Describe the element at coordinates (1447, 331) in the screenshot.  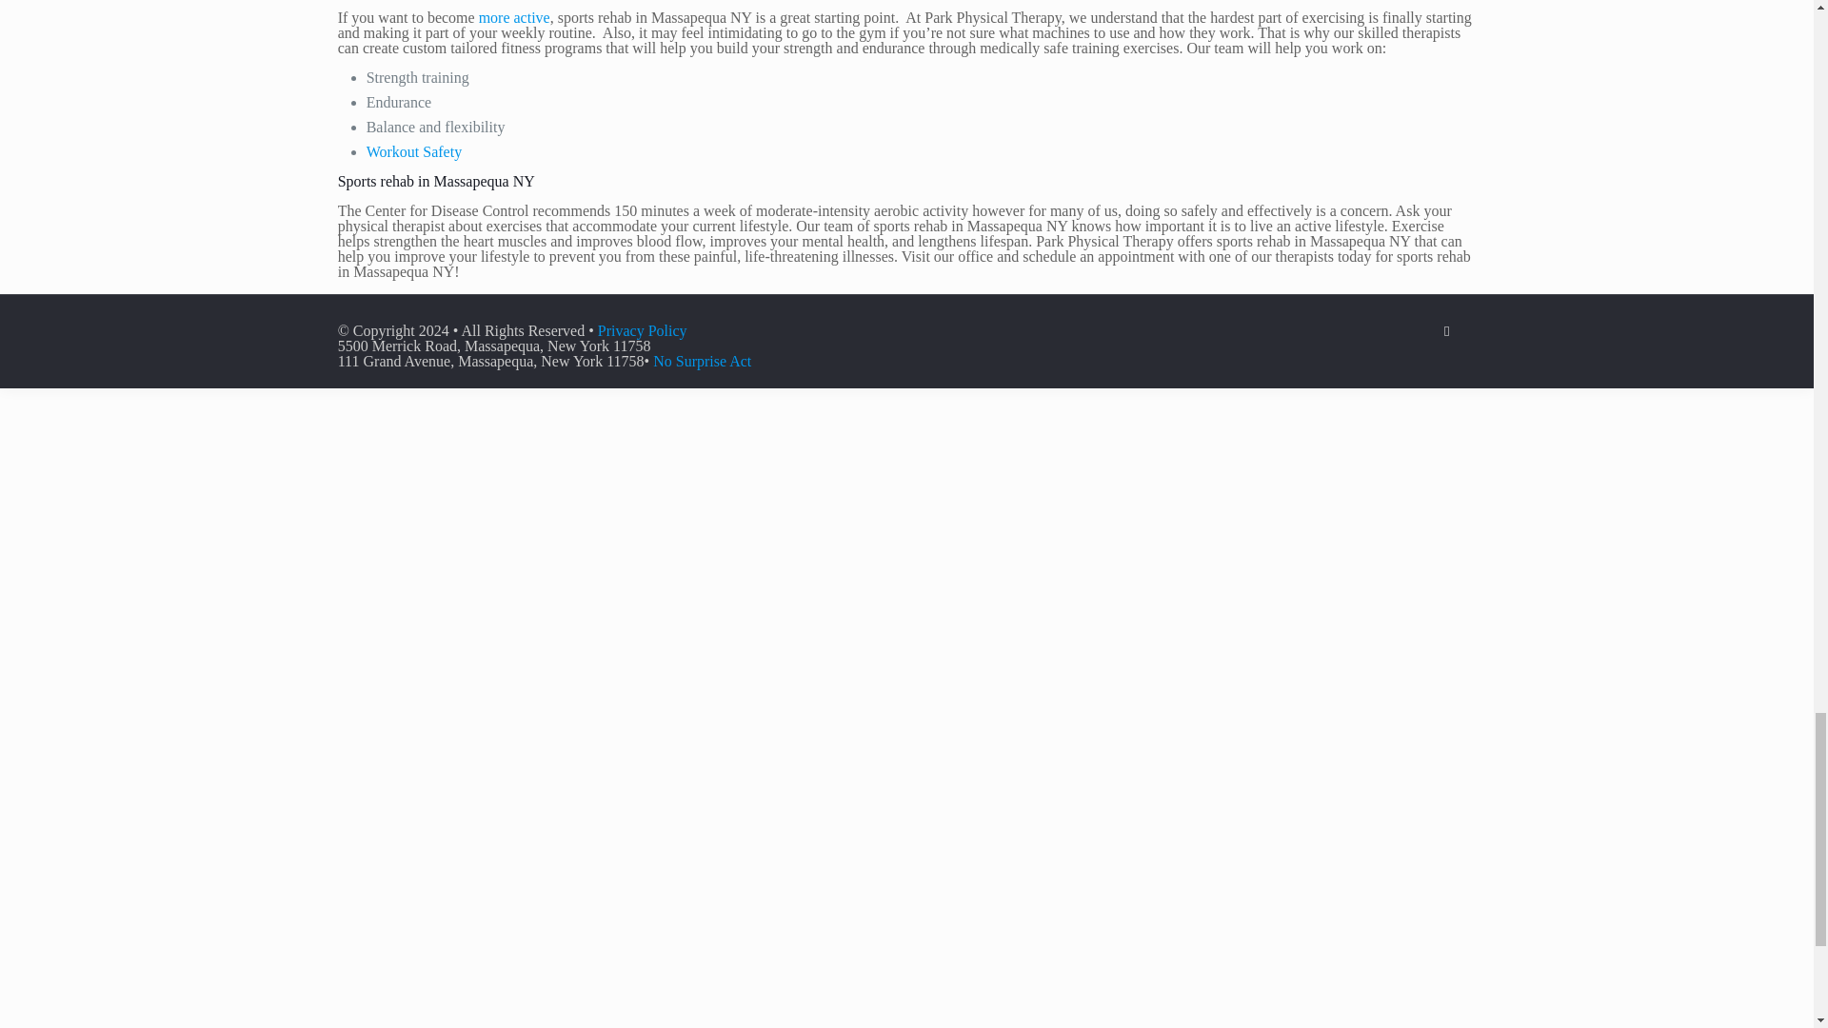
I see `Facebook` at that location.